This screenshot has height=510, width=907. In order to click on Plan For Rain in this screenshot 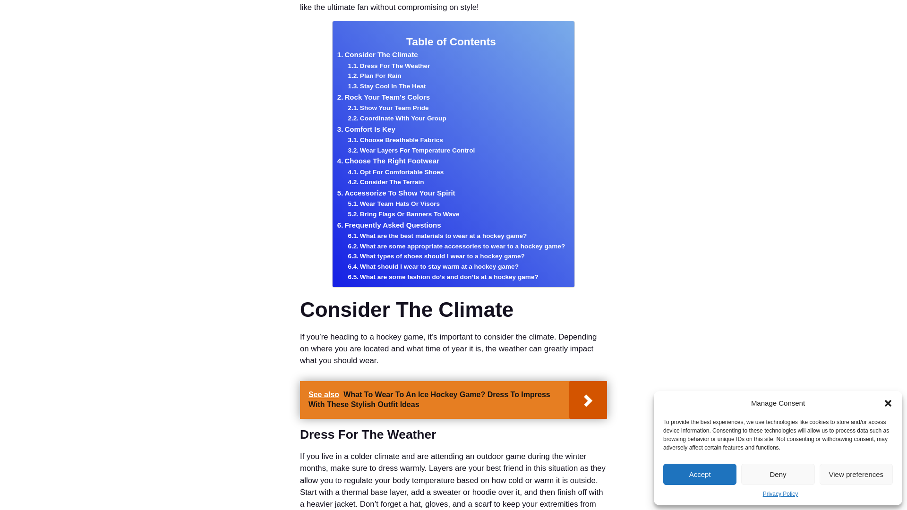, I will do `click(374, 76)`.